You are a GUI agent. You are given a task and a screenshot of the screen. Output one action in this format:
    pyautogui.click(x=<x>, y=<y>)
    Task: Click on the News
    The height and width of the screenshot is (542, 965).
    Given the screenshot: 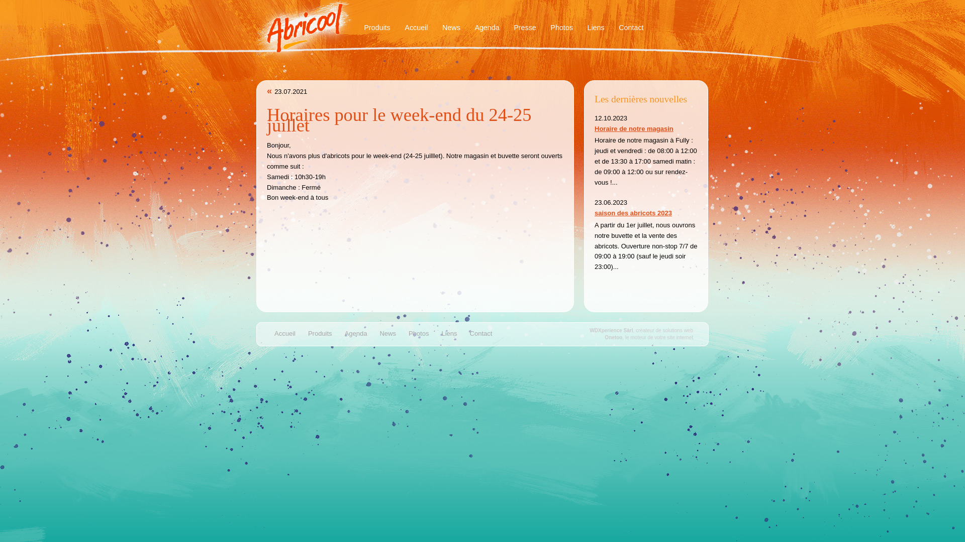 What is the action you would take?
    pyautogui.click(x=451, y=28)
    